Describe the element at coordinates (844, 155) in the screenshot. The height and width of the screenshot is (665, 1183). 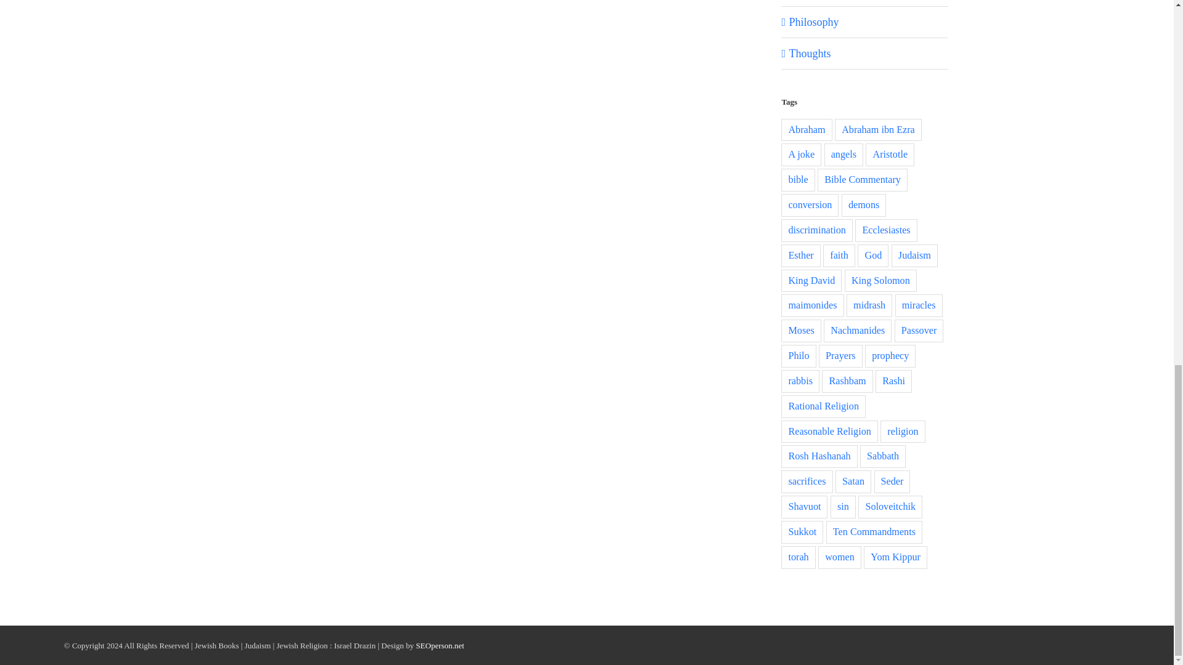
I see `angels` at that location.